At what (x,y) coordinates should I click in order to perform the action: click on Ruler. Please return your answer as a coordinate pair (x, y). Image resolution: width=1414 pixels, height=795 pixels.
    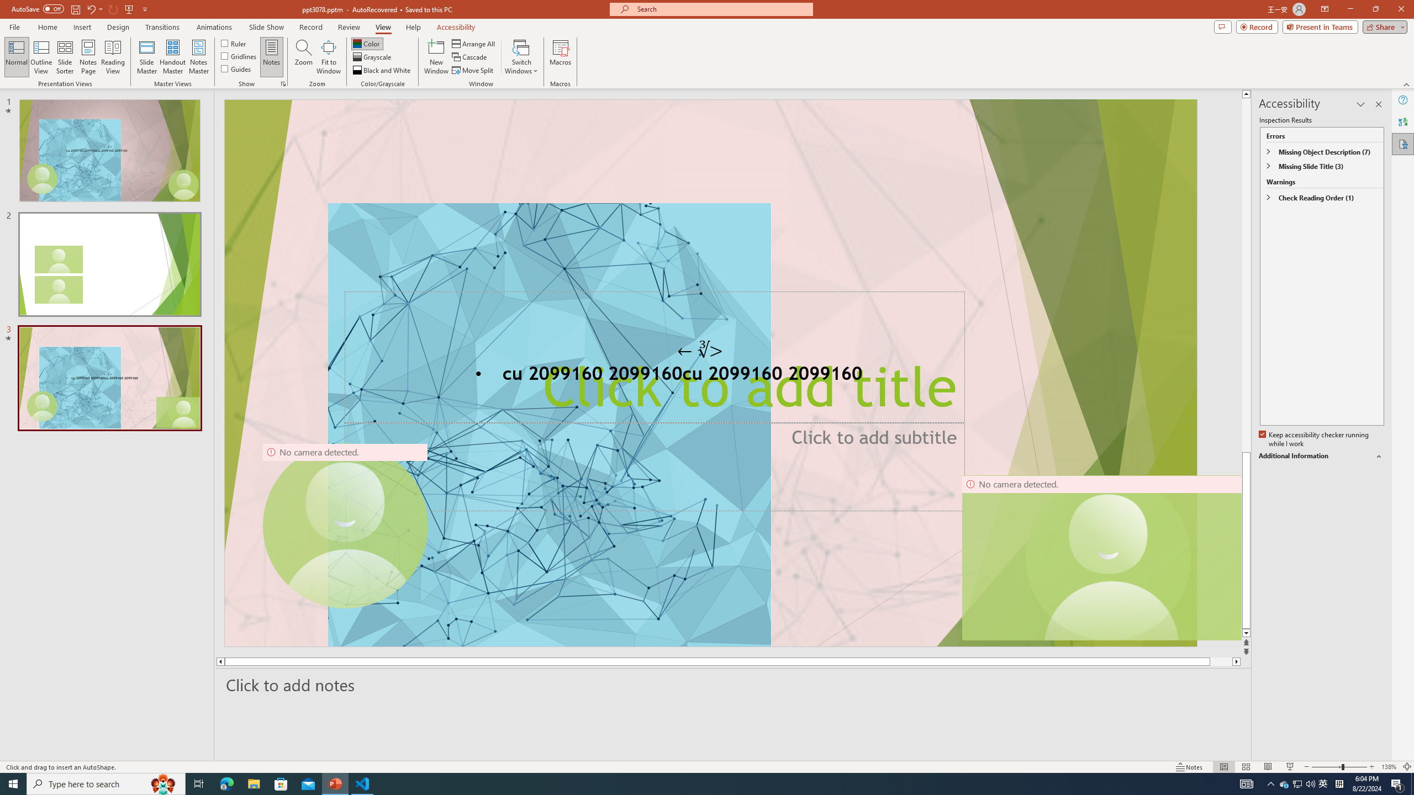
    Looking at the image, I should click on (234, 43).